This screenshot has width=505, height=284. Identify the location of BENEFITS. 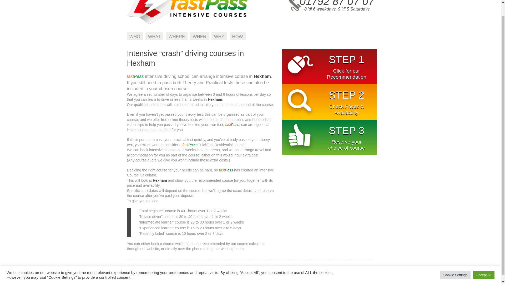
(206, 269).